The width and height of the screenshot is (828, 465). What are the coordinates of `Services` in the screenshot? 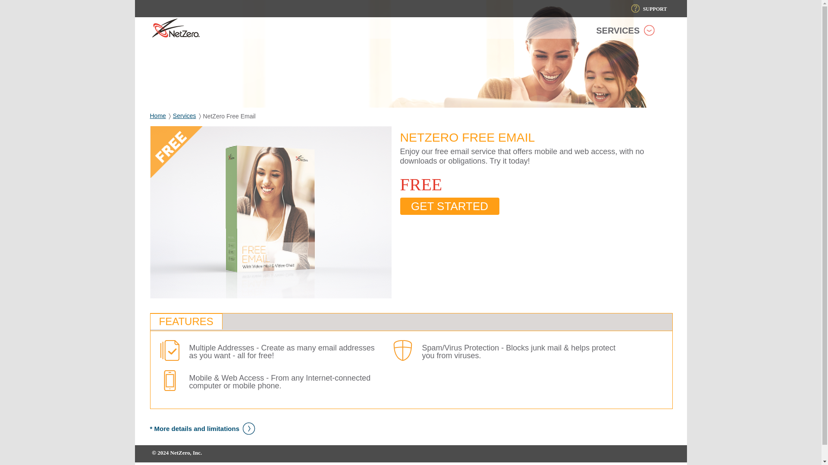 It's located at (185, 115).